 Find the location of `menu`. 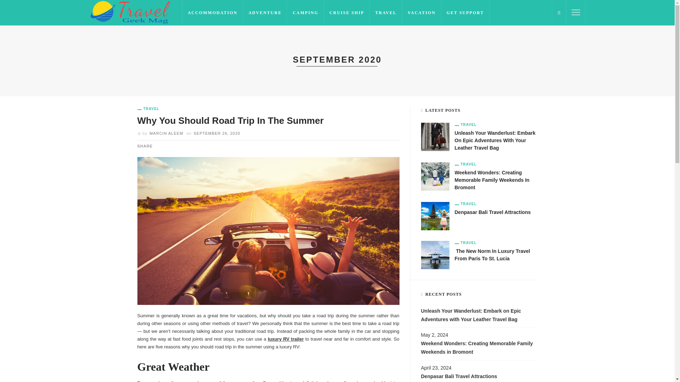

menu is located at coordinates (576, 12).